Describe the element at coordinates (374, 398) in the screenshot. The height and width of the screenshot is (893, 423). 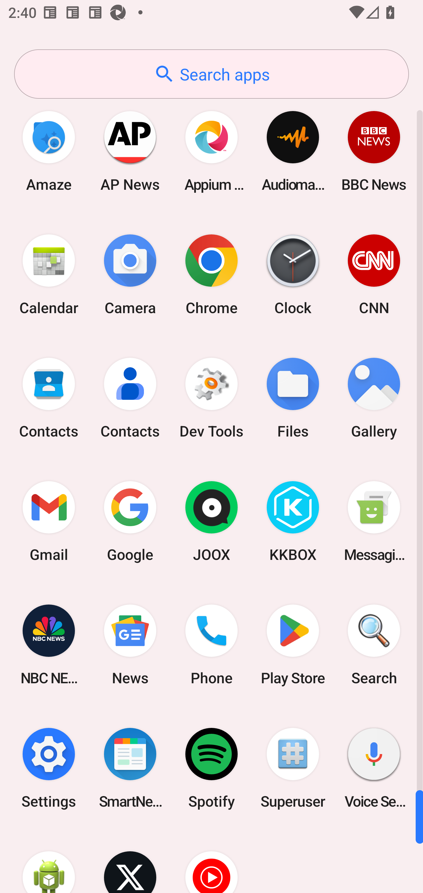
I see `Gallery` at that location.